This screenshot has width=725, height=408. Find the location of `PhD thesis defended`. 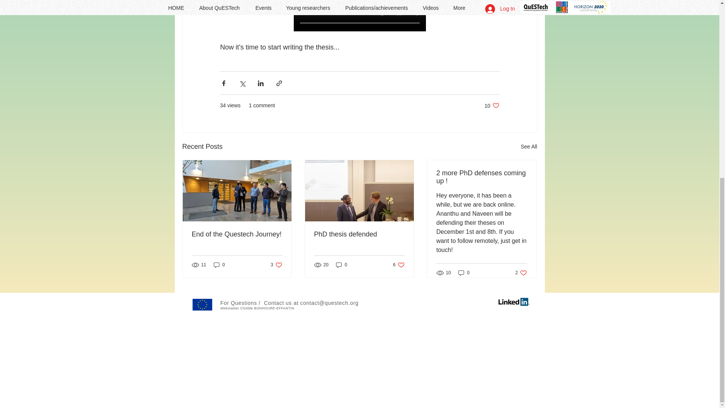

PhD thesis defended is located at coordinates (464, 273).